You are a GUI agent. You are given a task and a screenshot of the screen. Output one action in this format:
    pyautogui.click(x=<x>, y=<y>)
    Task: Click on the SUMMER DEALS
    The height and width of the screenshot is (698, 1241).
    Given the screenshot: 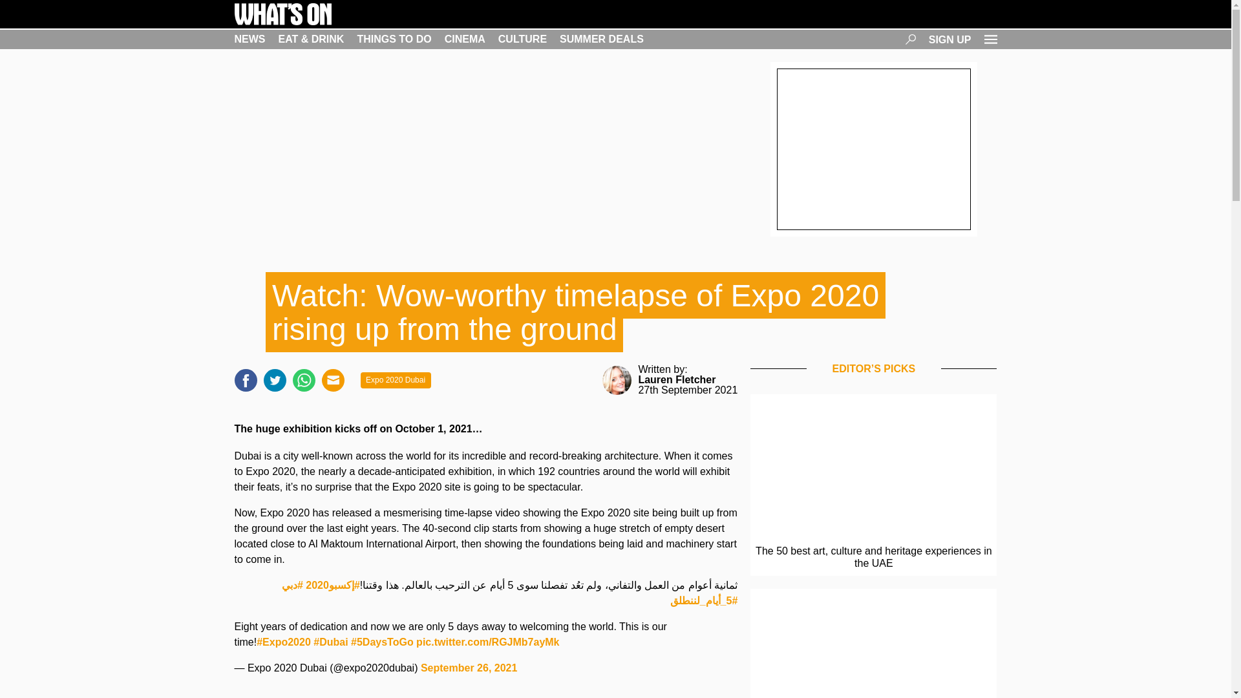 What is the action you would take?
    pyautogui.click(x=601, y=39)
    